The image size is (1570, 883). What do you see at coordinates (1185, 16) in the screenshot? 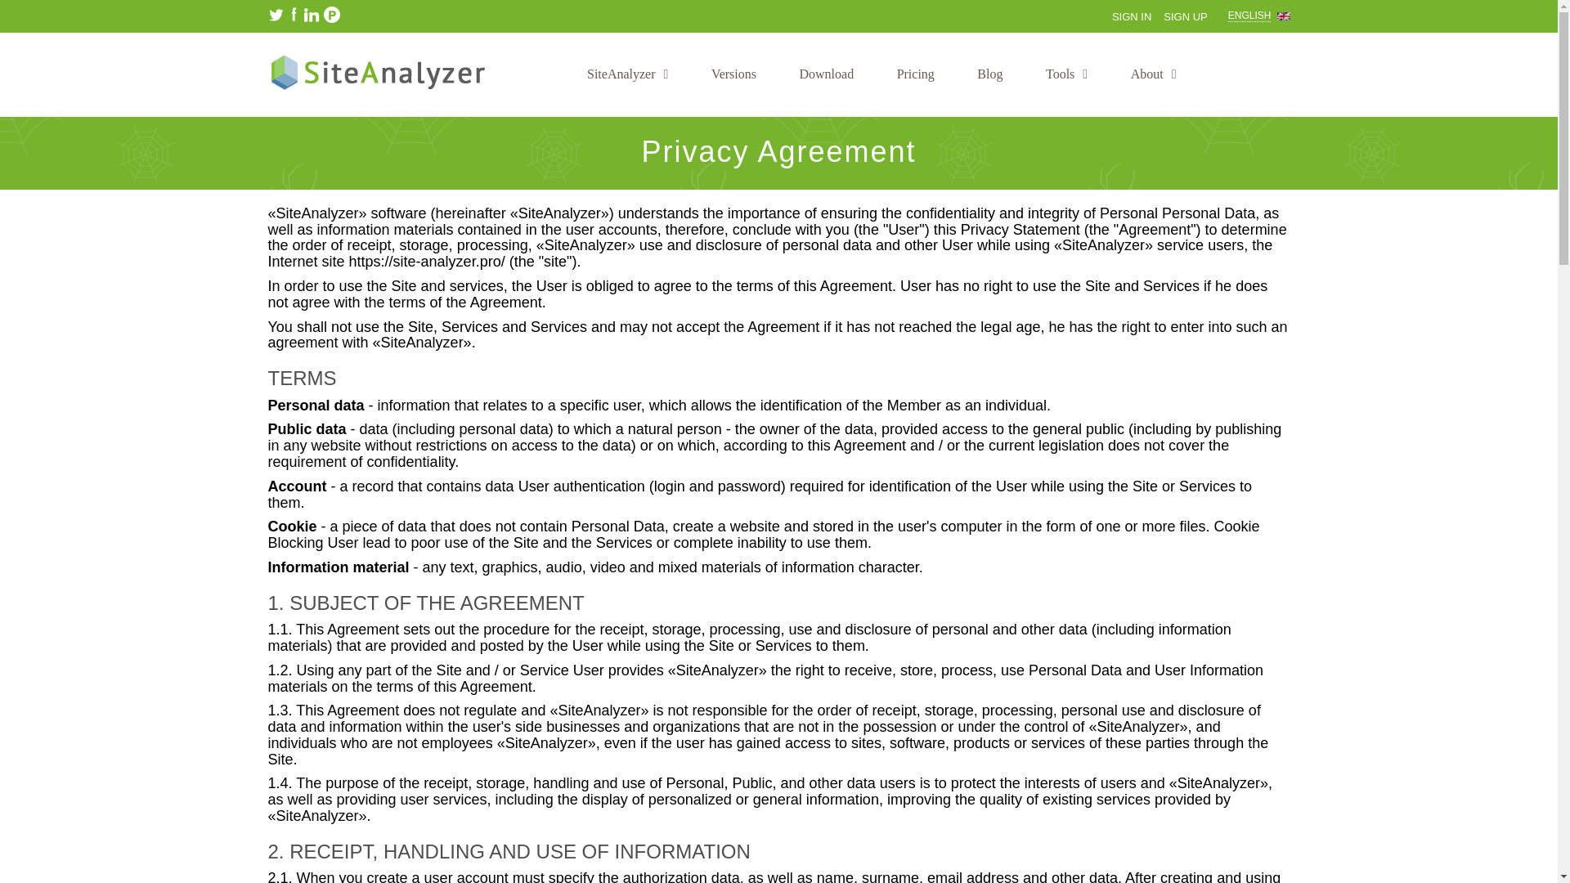
I see `SIGN UP` at bounding box center [1185, 16].